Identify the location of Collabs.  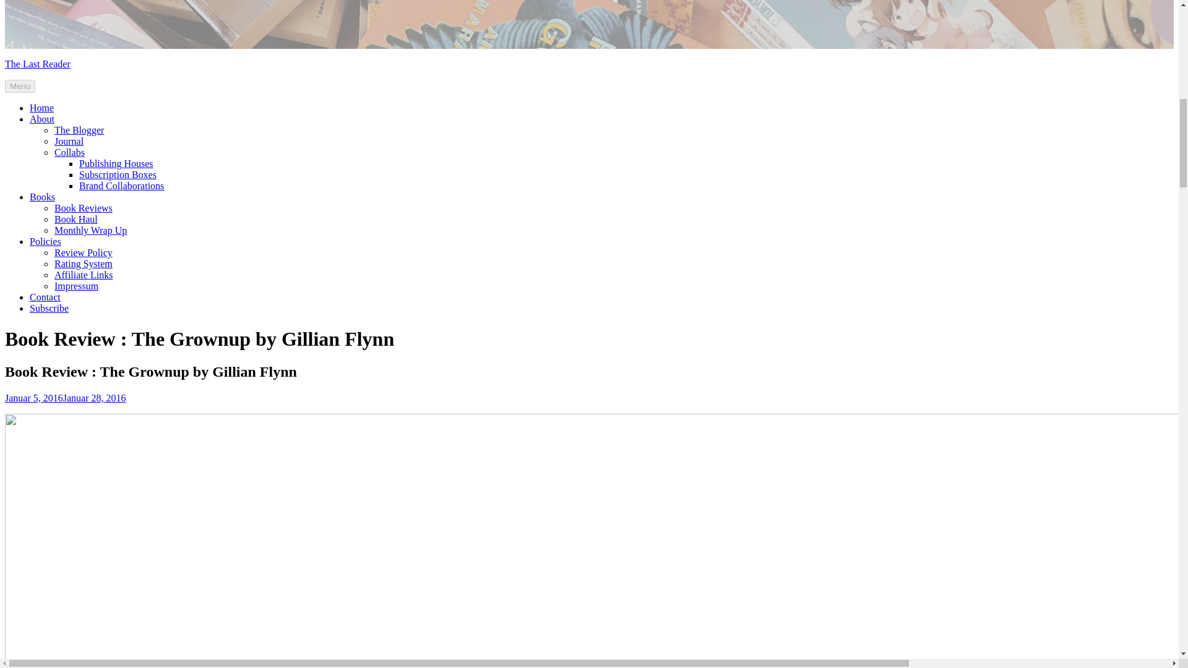
(69, 152).